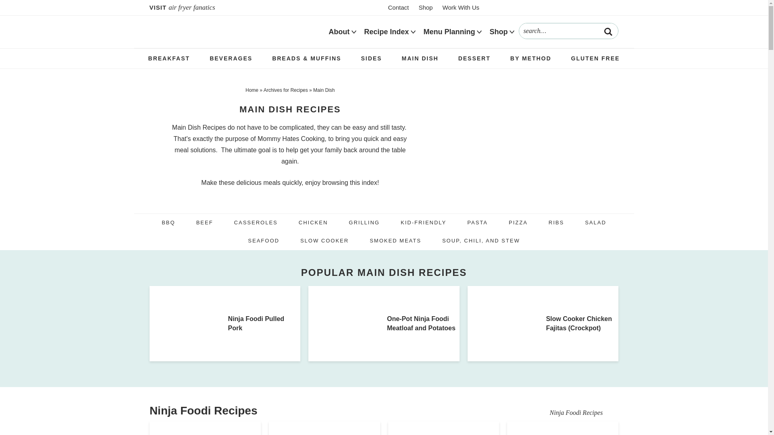 This screenshot has height=435, width=774. Describe the element at coordinates (386, 32) in the screenshot. I see `Recipe Index` at that location.